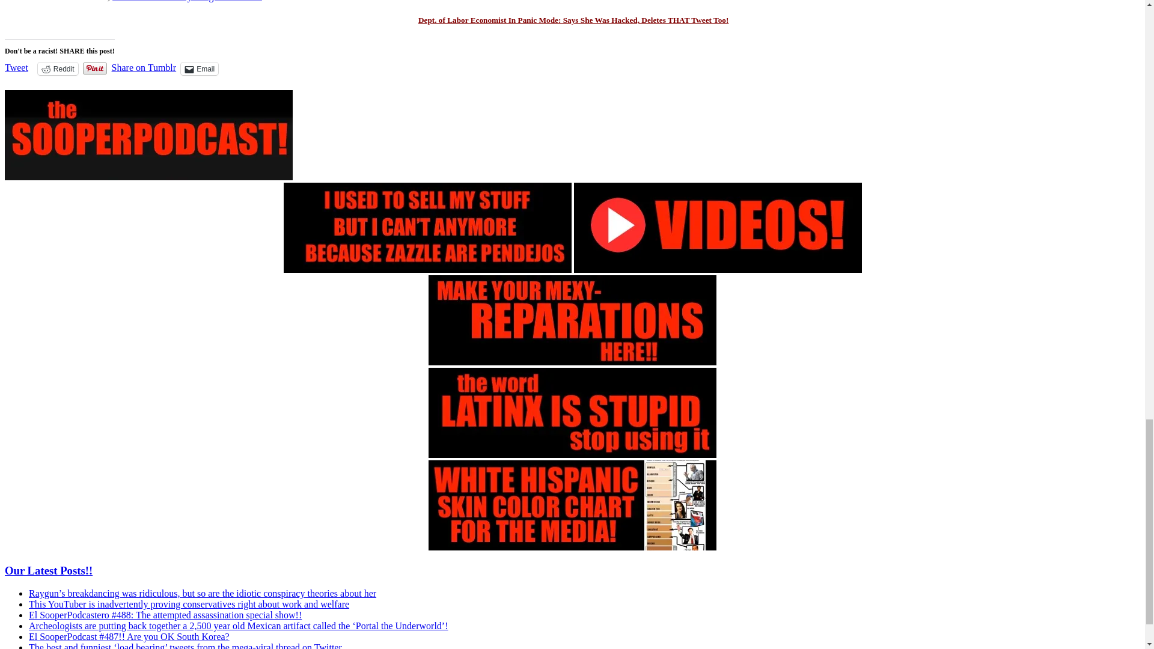  What do you see at coordinates (200, 69) in the screenshot?
I see `Email` at bounding box center [200, 69].